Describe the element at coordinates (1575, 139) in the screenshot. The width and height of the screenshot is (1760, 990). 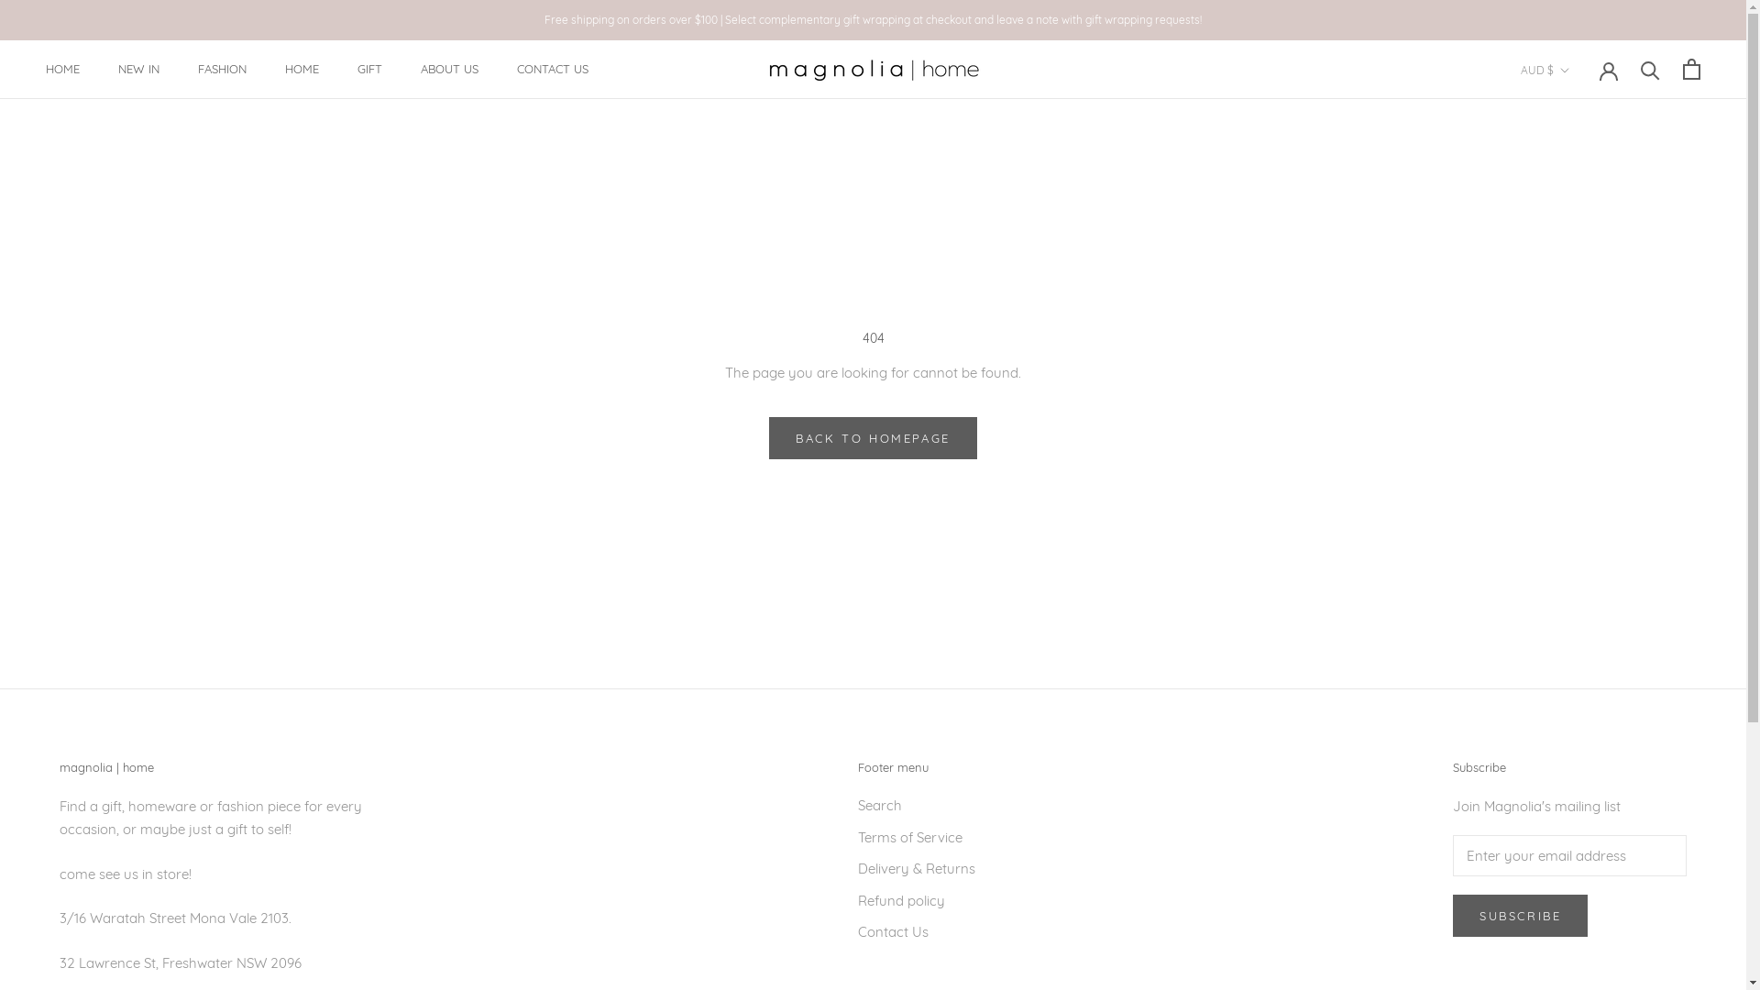
I see `AFN` at that location.